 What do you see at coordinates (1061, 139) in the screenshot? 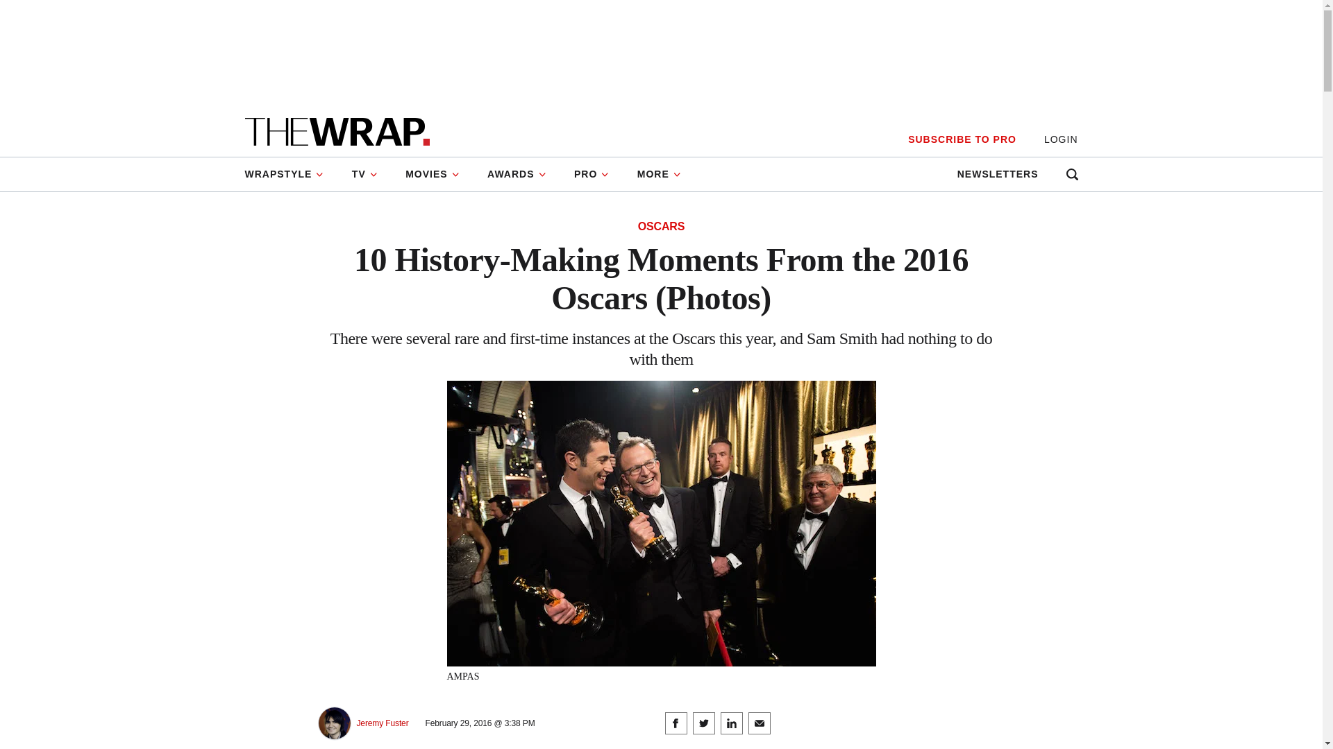
I see `LOGIN` at bounding box center [1061, 139].